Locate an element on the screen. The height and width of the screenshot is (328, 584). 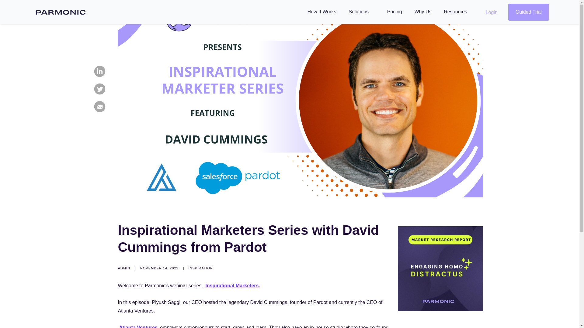
Pricing is located at coordinates (395, 12).